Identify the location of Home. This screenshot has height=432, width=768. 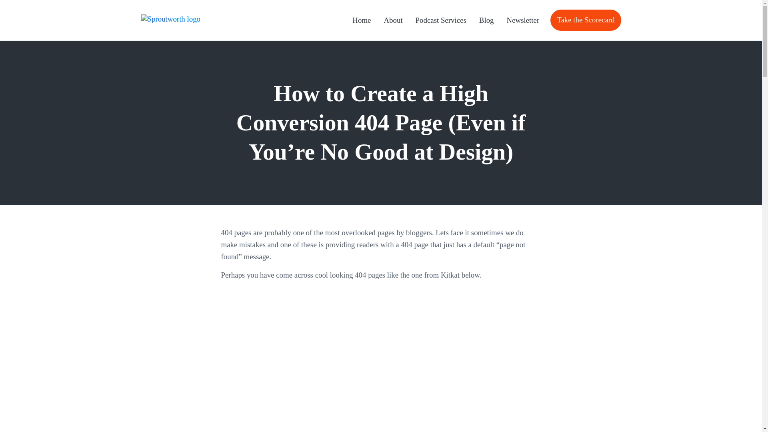
(362, 20).